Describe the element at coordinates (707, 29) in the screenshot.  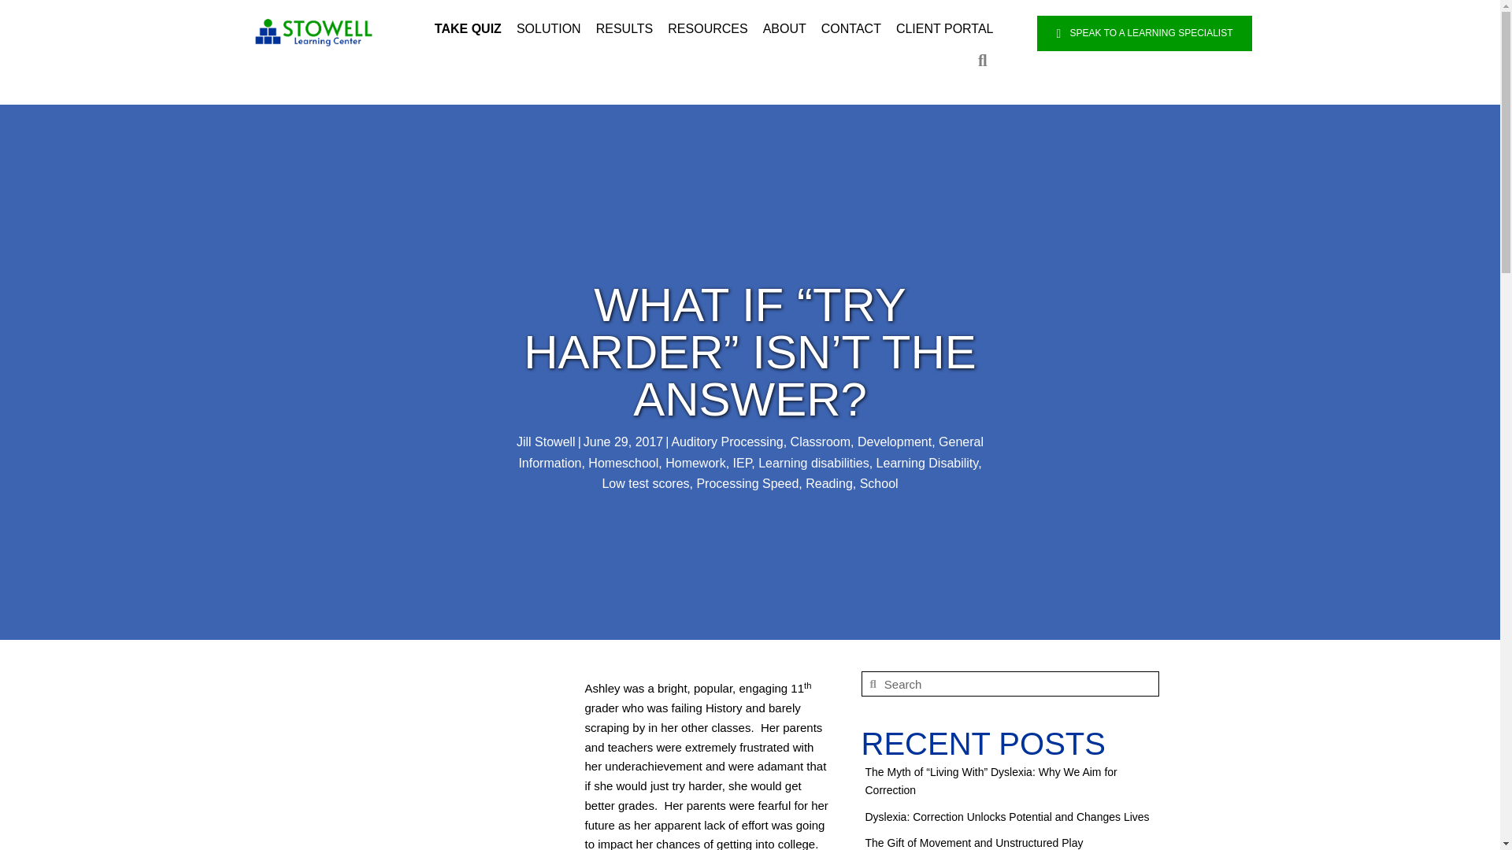
I see `RESOURCES` at that location.